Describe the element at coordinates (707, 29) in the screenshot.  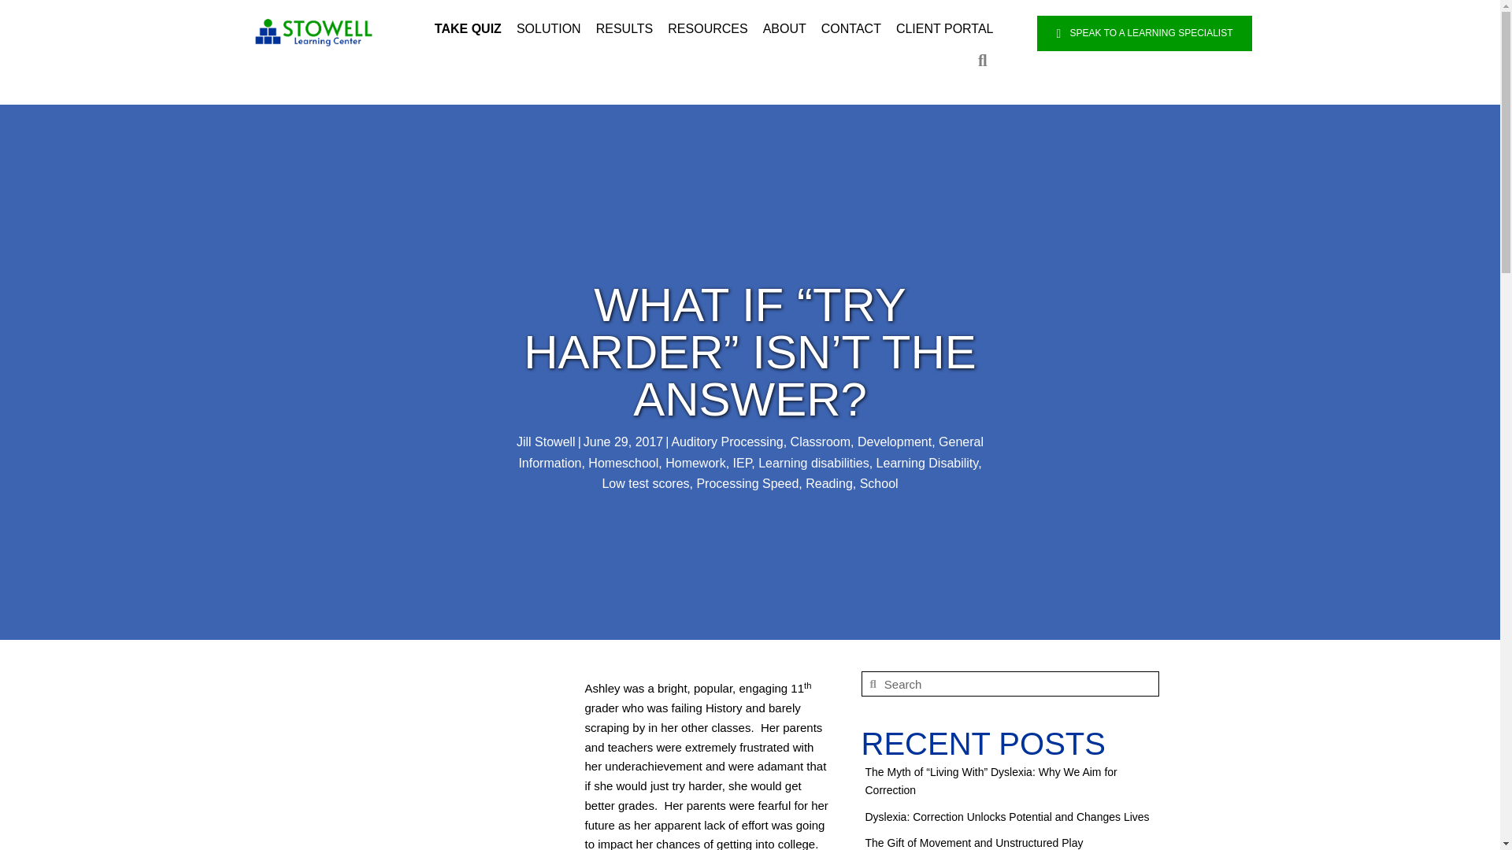
I see `RESOURCES` at that location.